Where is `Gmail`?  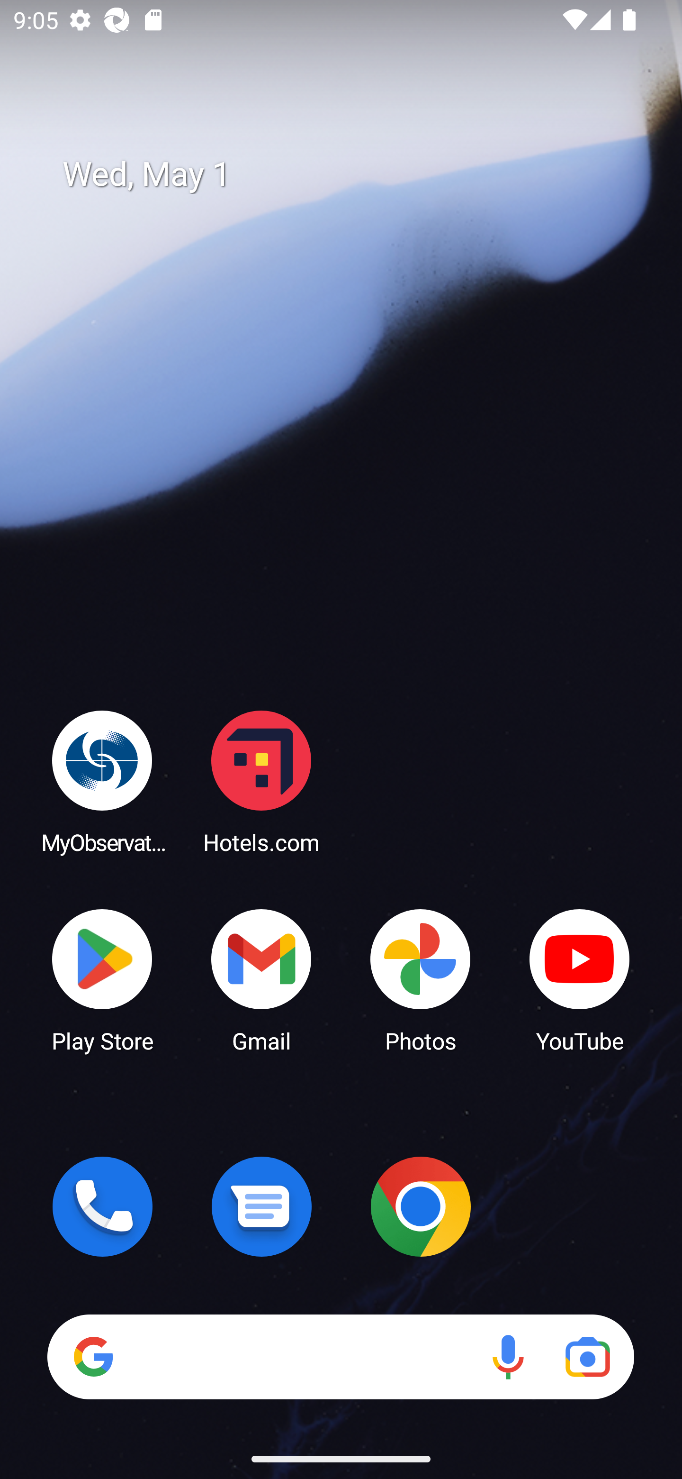 Gmail is located at coordinates (261, 979).